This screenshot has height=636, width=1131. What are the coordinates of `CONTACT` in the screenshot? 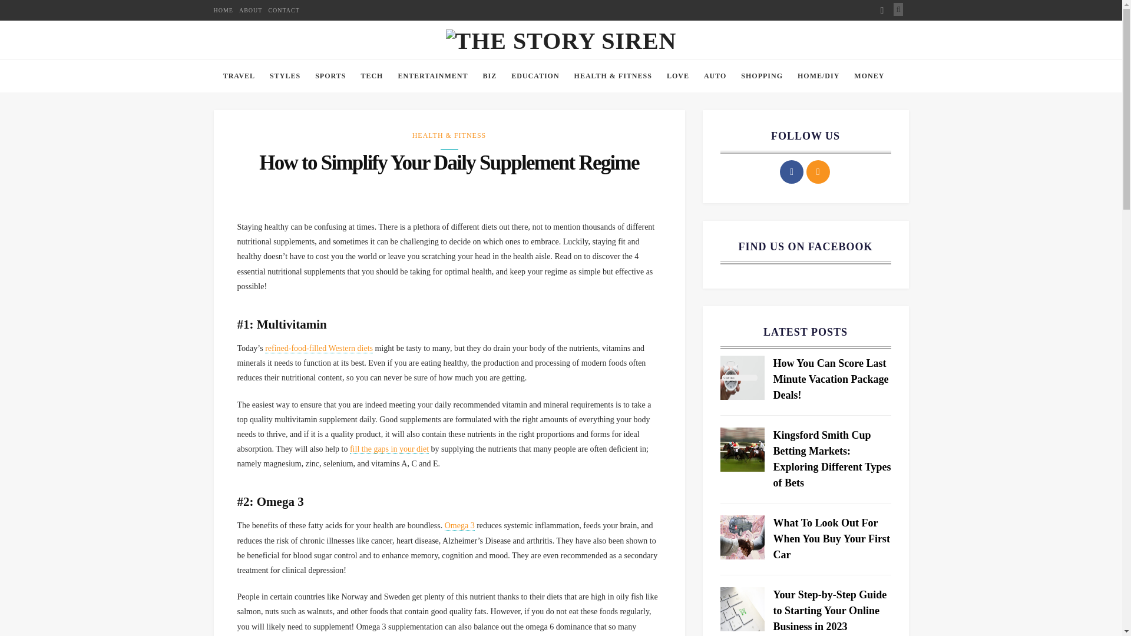 It's located at (284, 10).